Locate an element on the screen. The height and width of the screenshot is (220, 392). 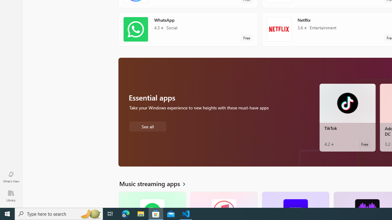
See all  Music streaming apps is located at coordinates (156, 183).